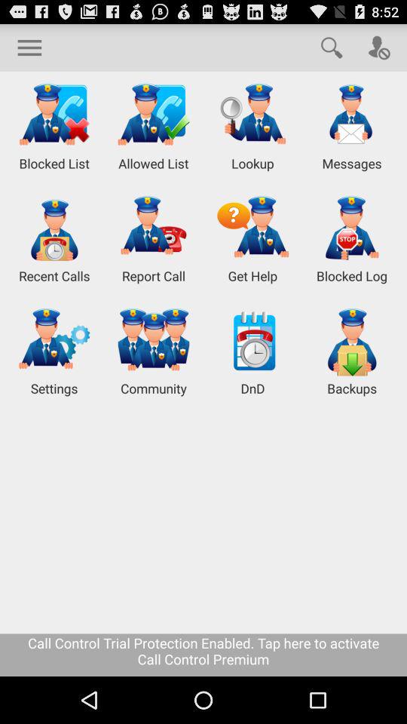 The image size is (407, 724). What do you see at coordinates (378, 47) in the screenshot?
I see `block someone` at bounding box center [378, 47].